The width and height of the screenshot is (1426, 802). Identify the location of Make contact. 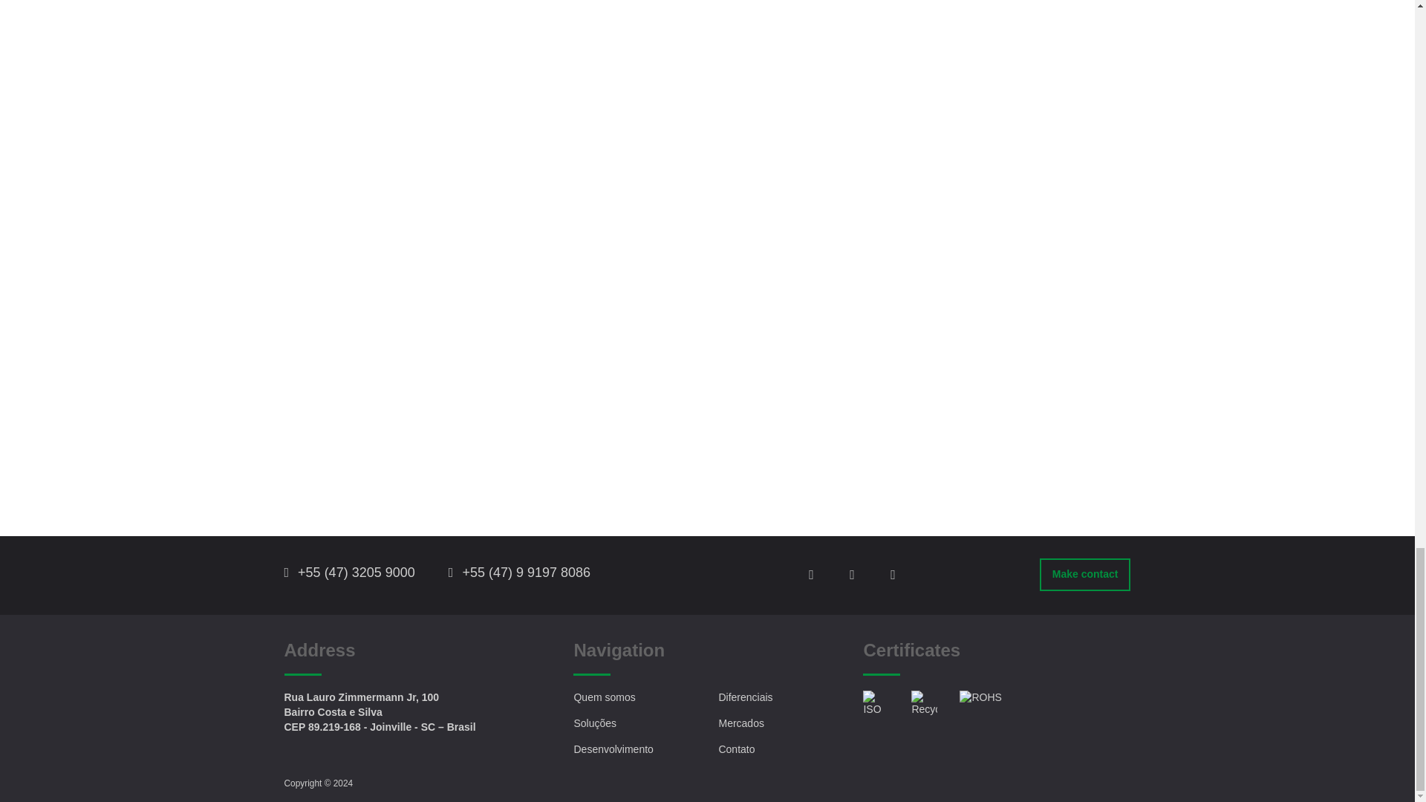
(1084, 574).